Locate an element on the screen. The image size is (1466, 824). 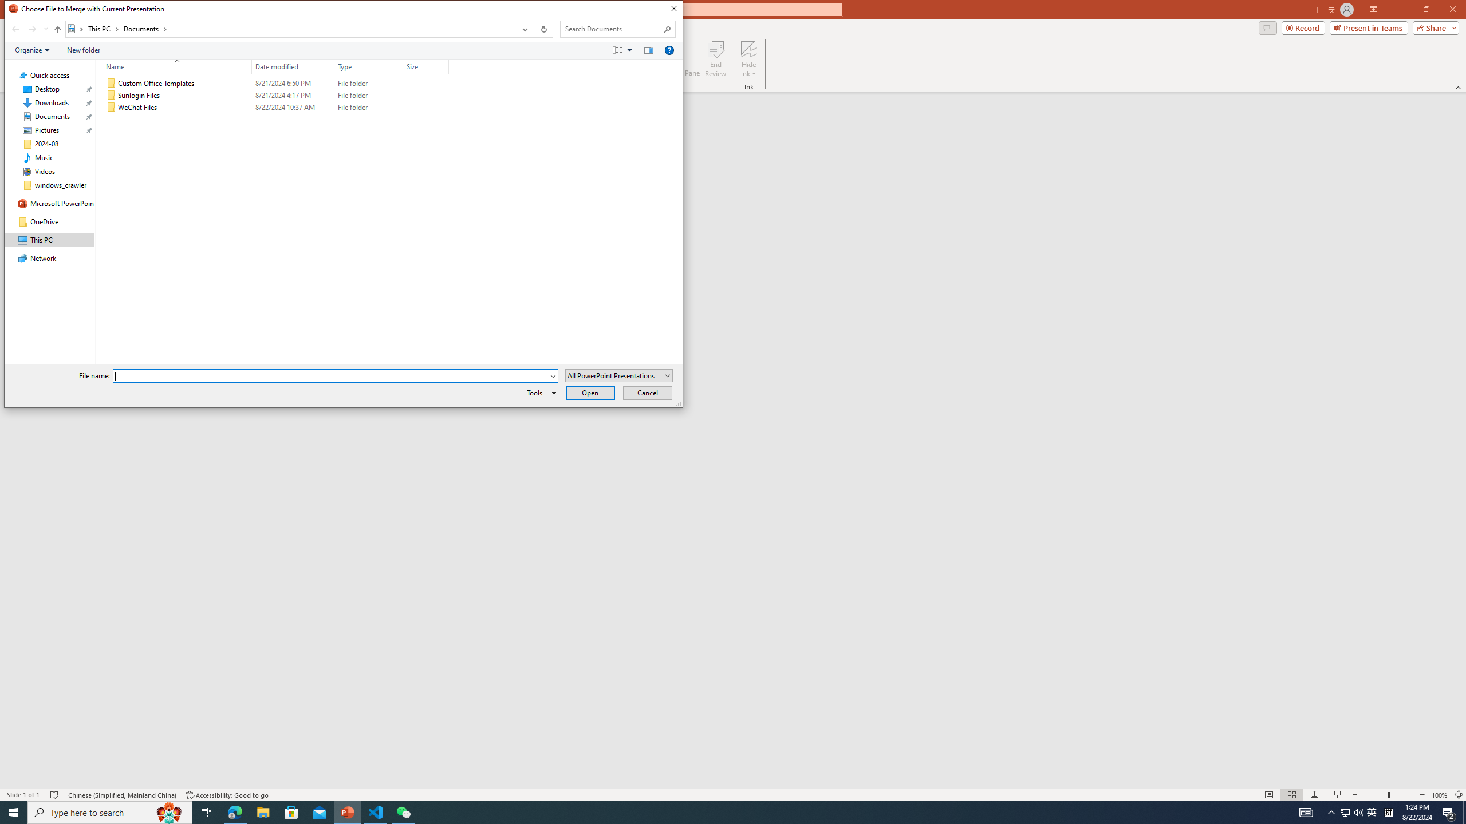
New folder is located at coordinates (84, 50).